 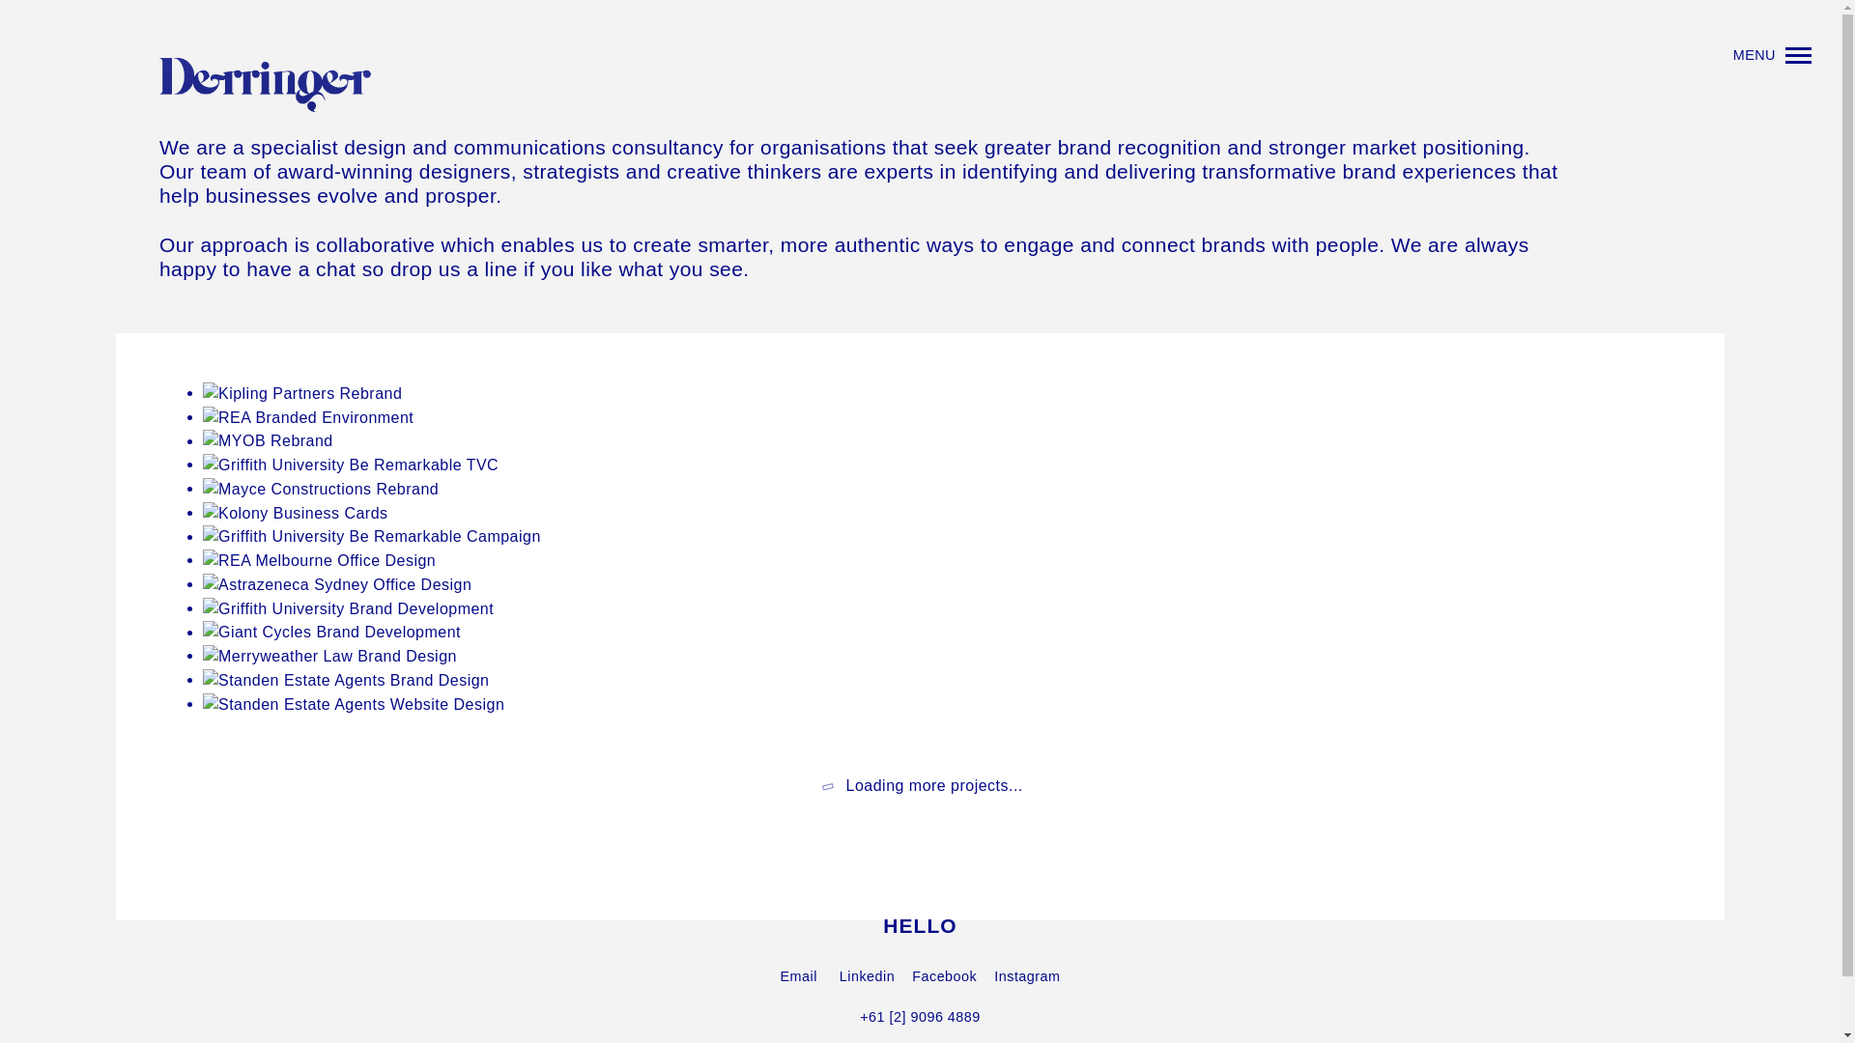 What do you see at coordinates (1027, 977) in the screenshot?
I see `Instagram` at bounding box center [1027, 977].